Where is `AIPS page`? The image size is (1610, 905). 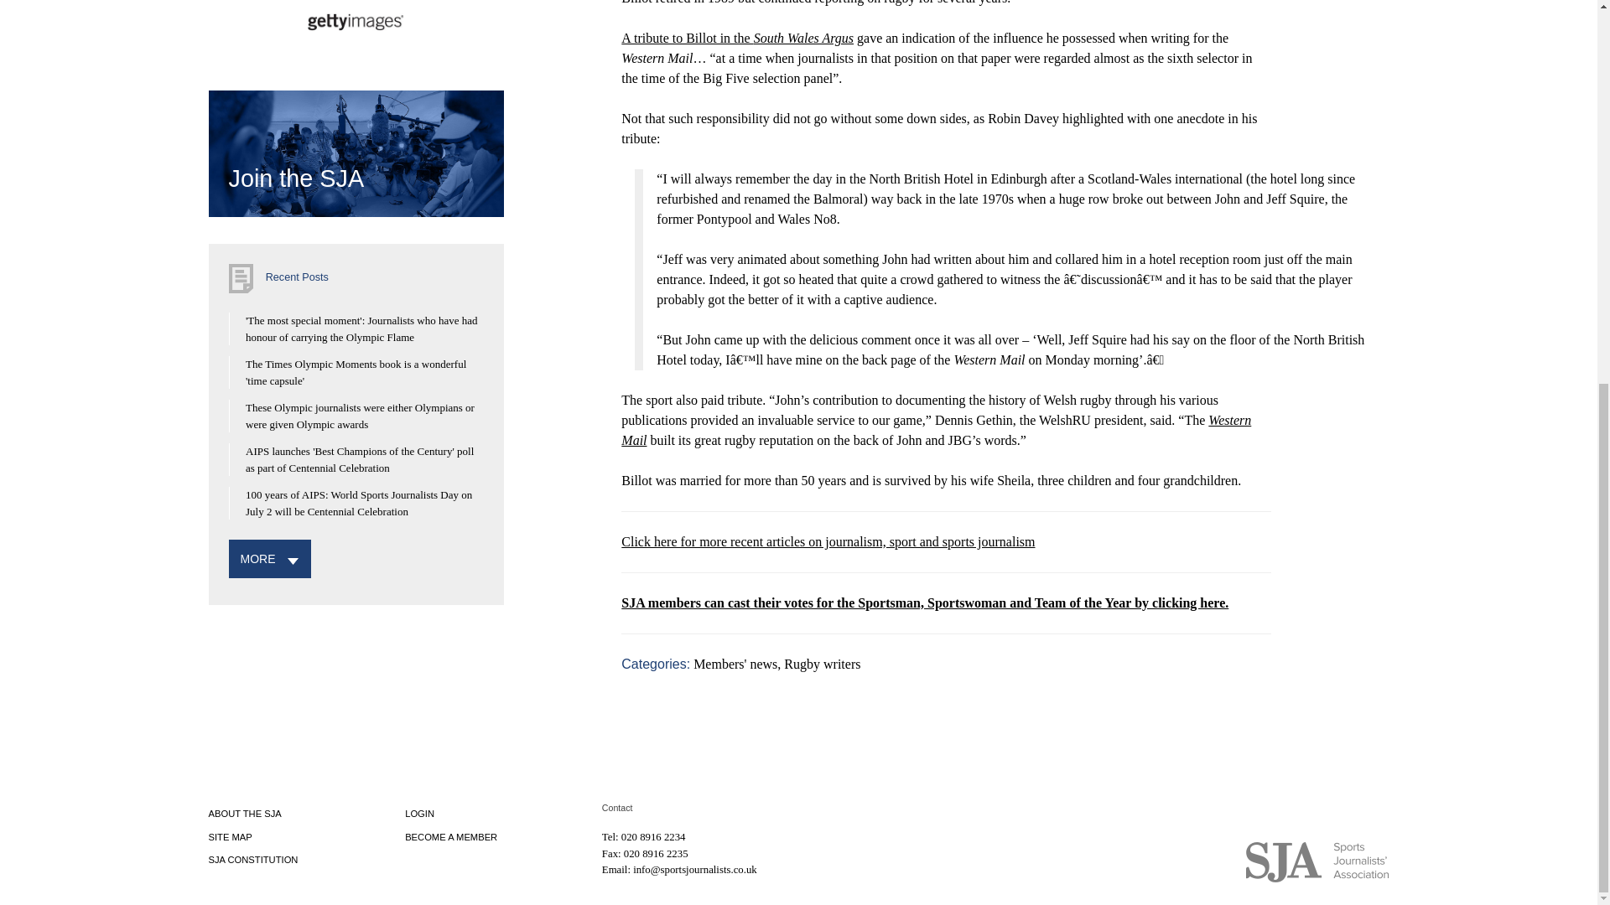
AIPS page is located at coordinates (651, 30).